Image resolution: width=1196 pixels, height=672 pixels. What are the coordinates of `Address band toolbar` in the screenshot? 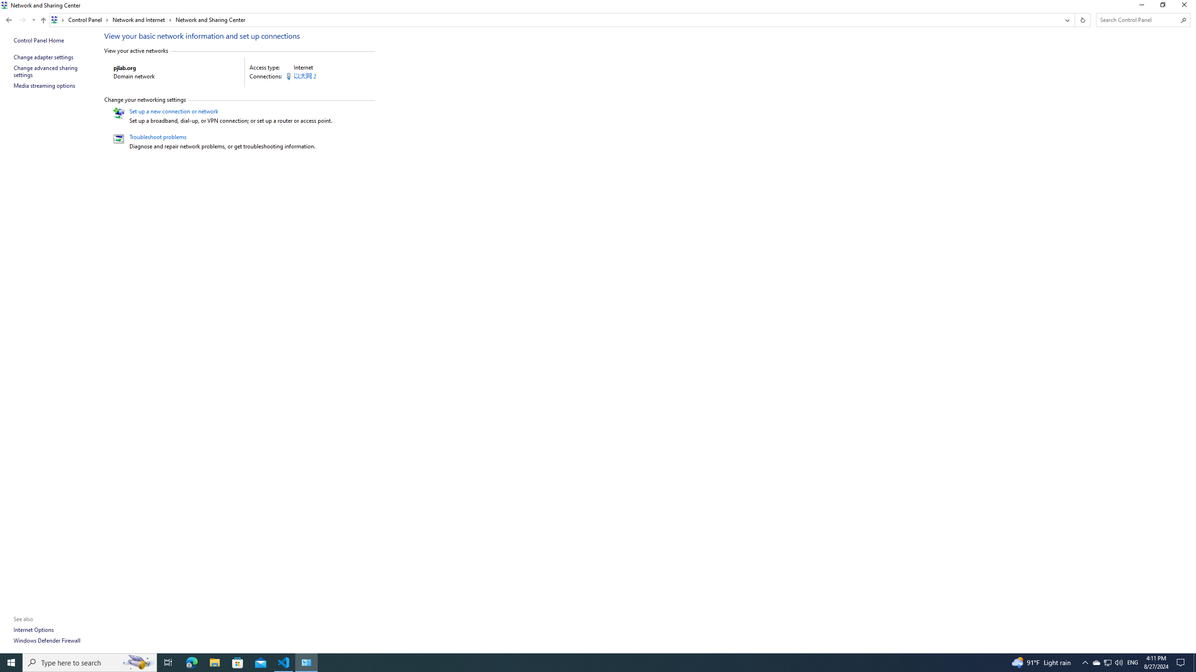 It's located at (1075, 20).